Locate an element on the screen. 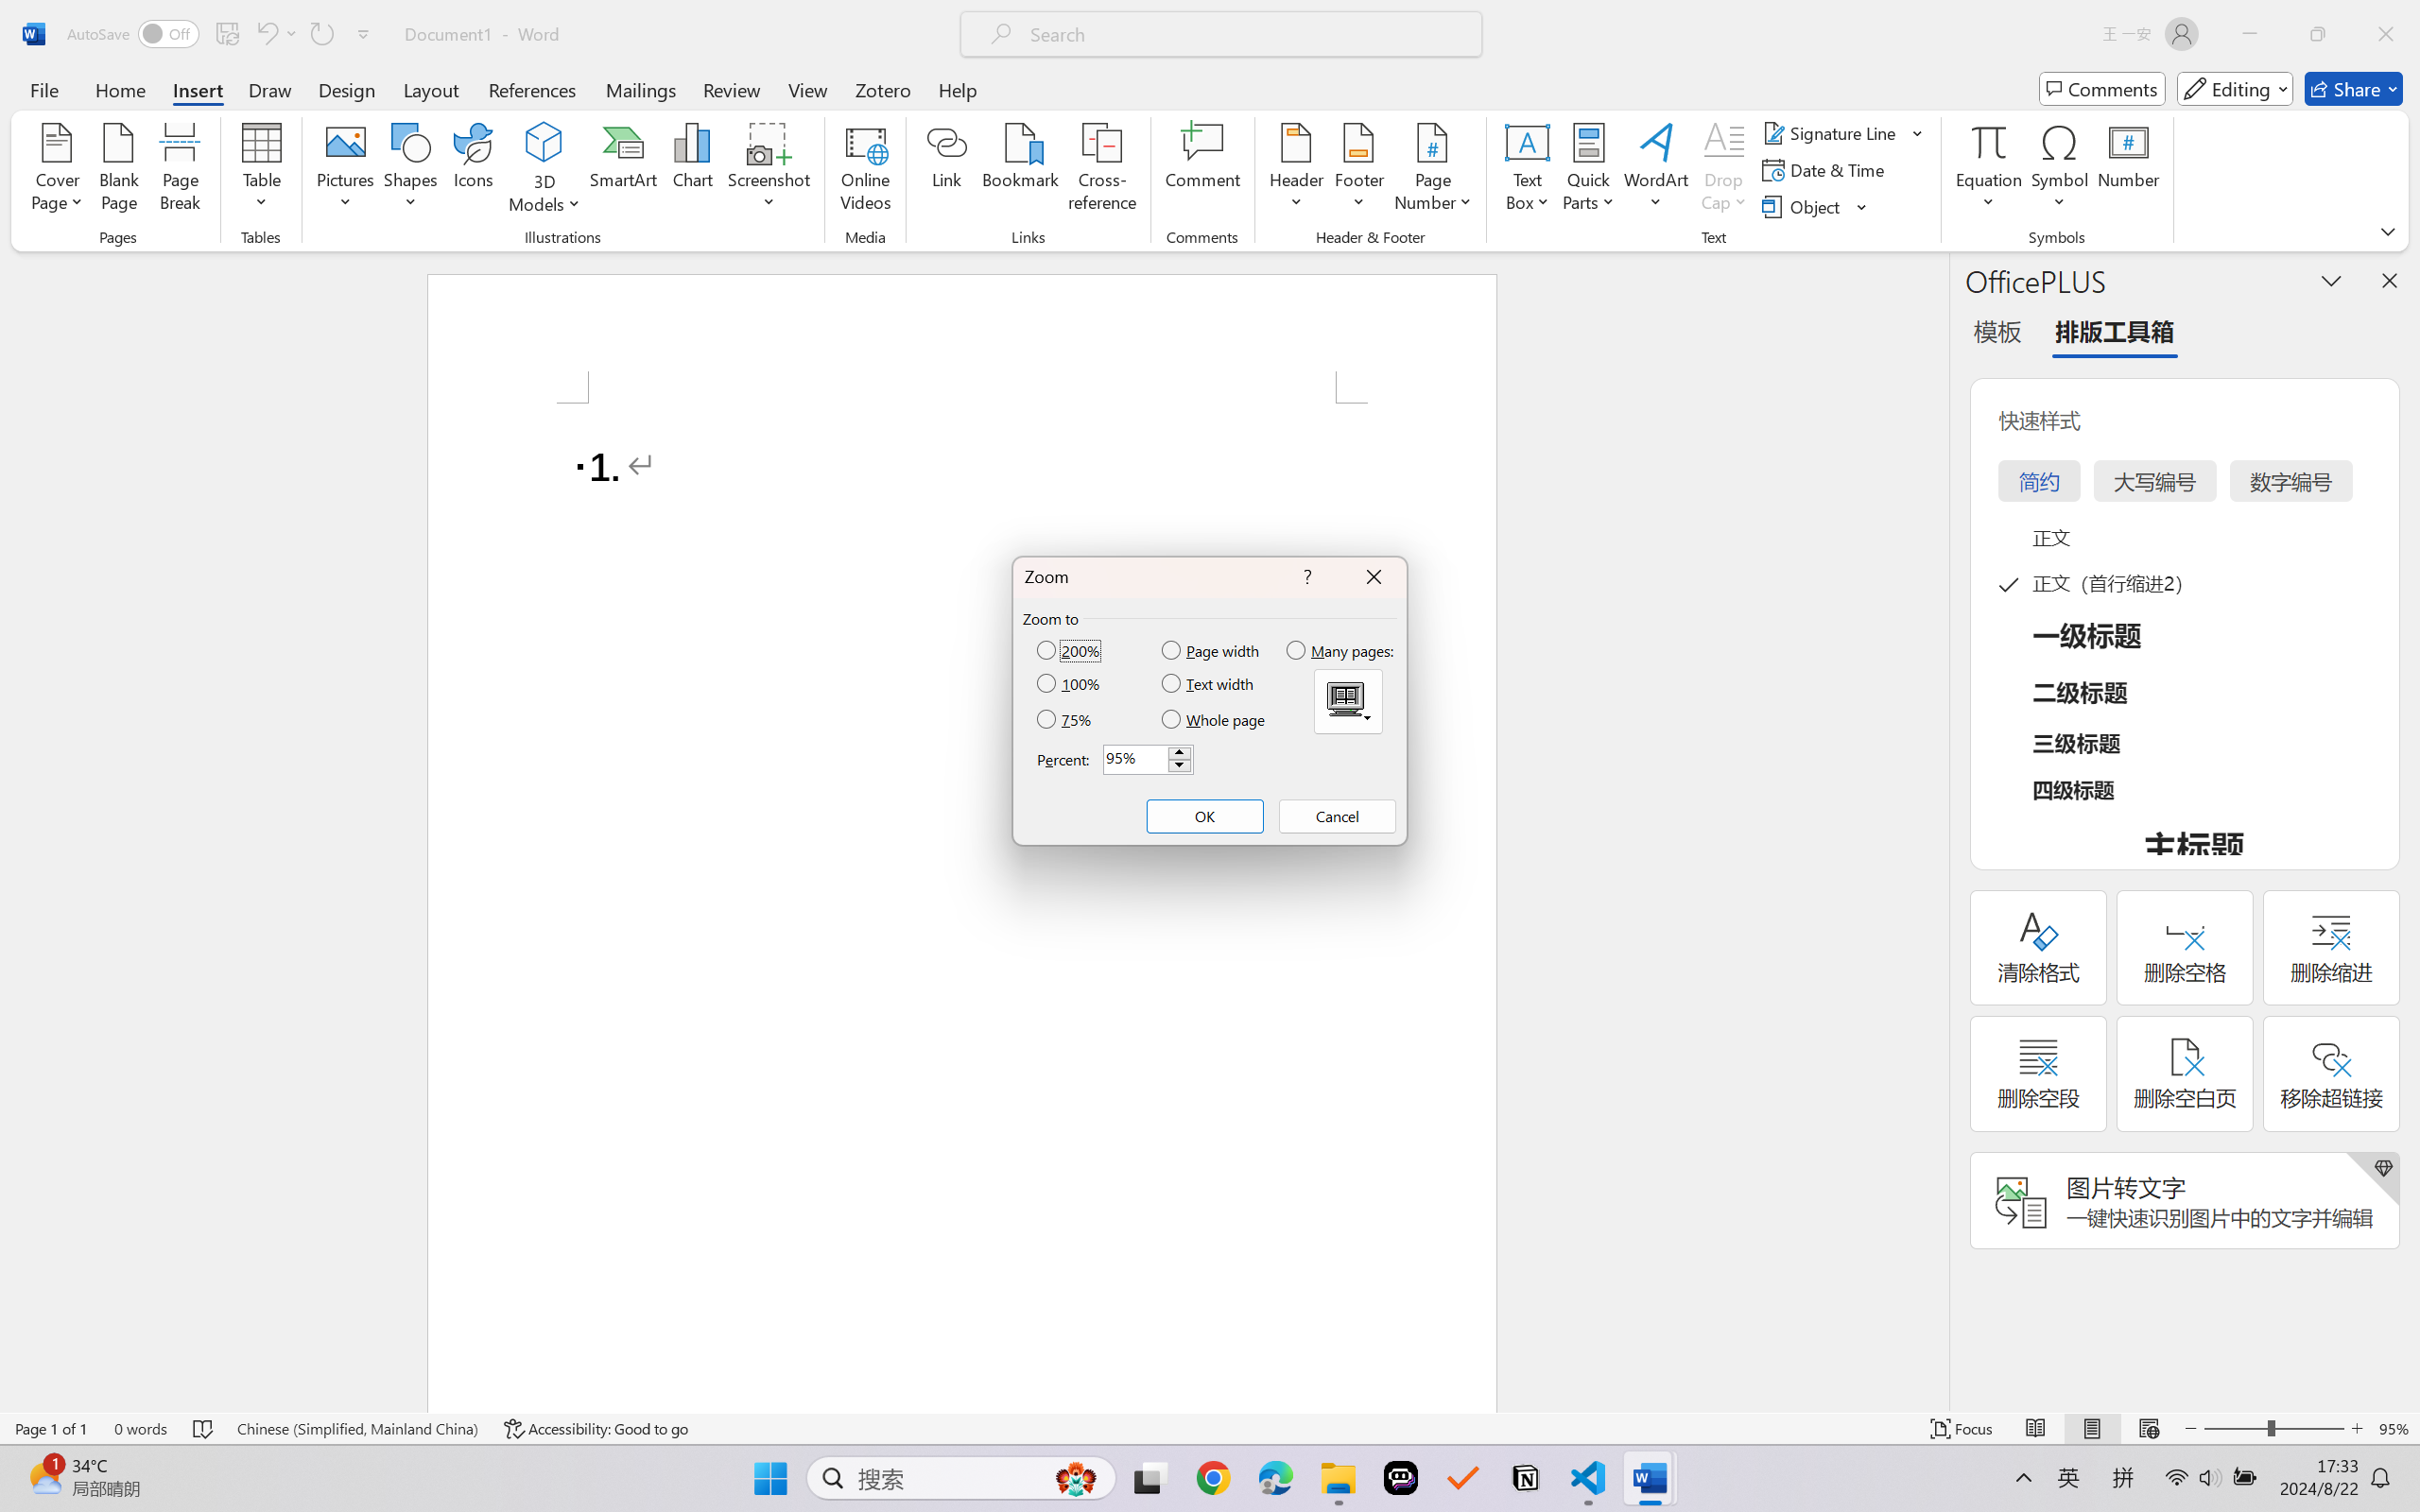 The height and width of the screenshot is (1512, 2420). Whole page is located at coordinates (1214, 719).